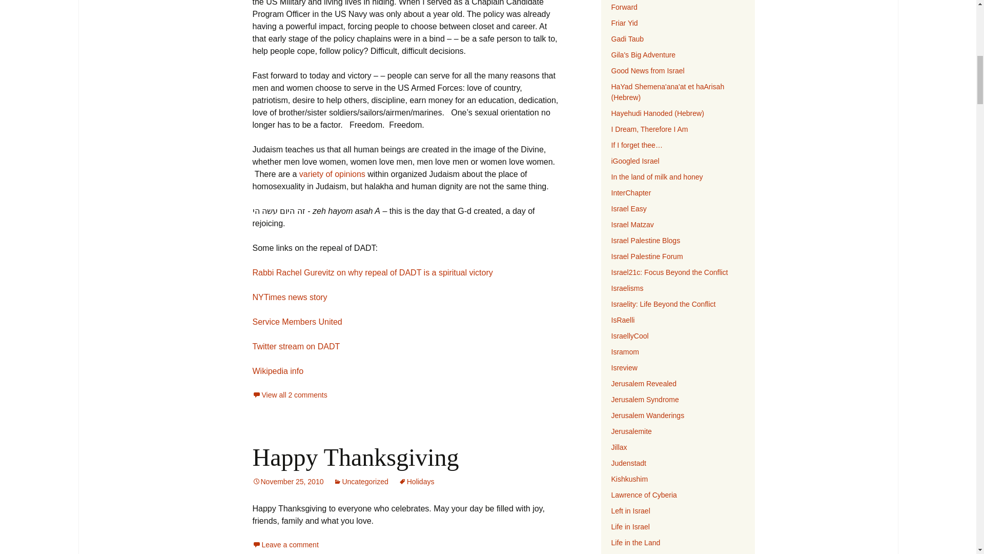  I want to click on View all 2 comments, so click(289, 395).